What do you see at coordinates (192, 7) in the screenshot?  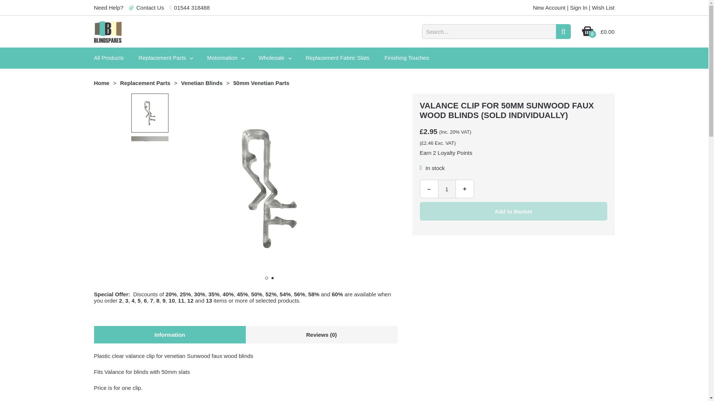 I see `01544 318488` at bounding box center [192, 7].